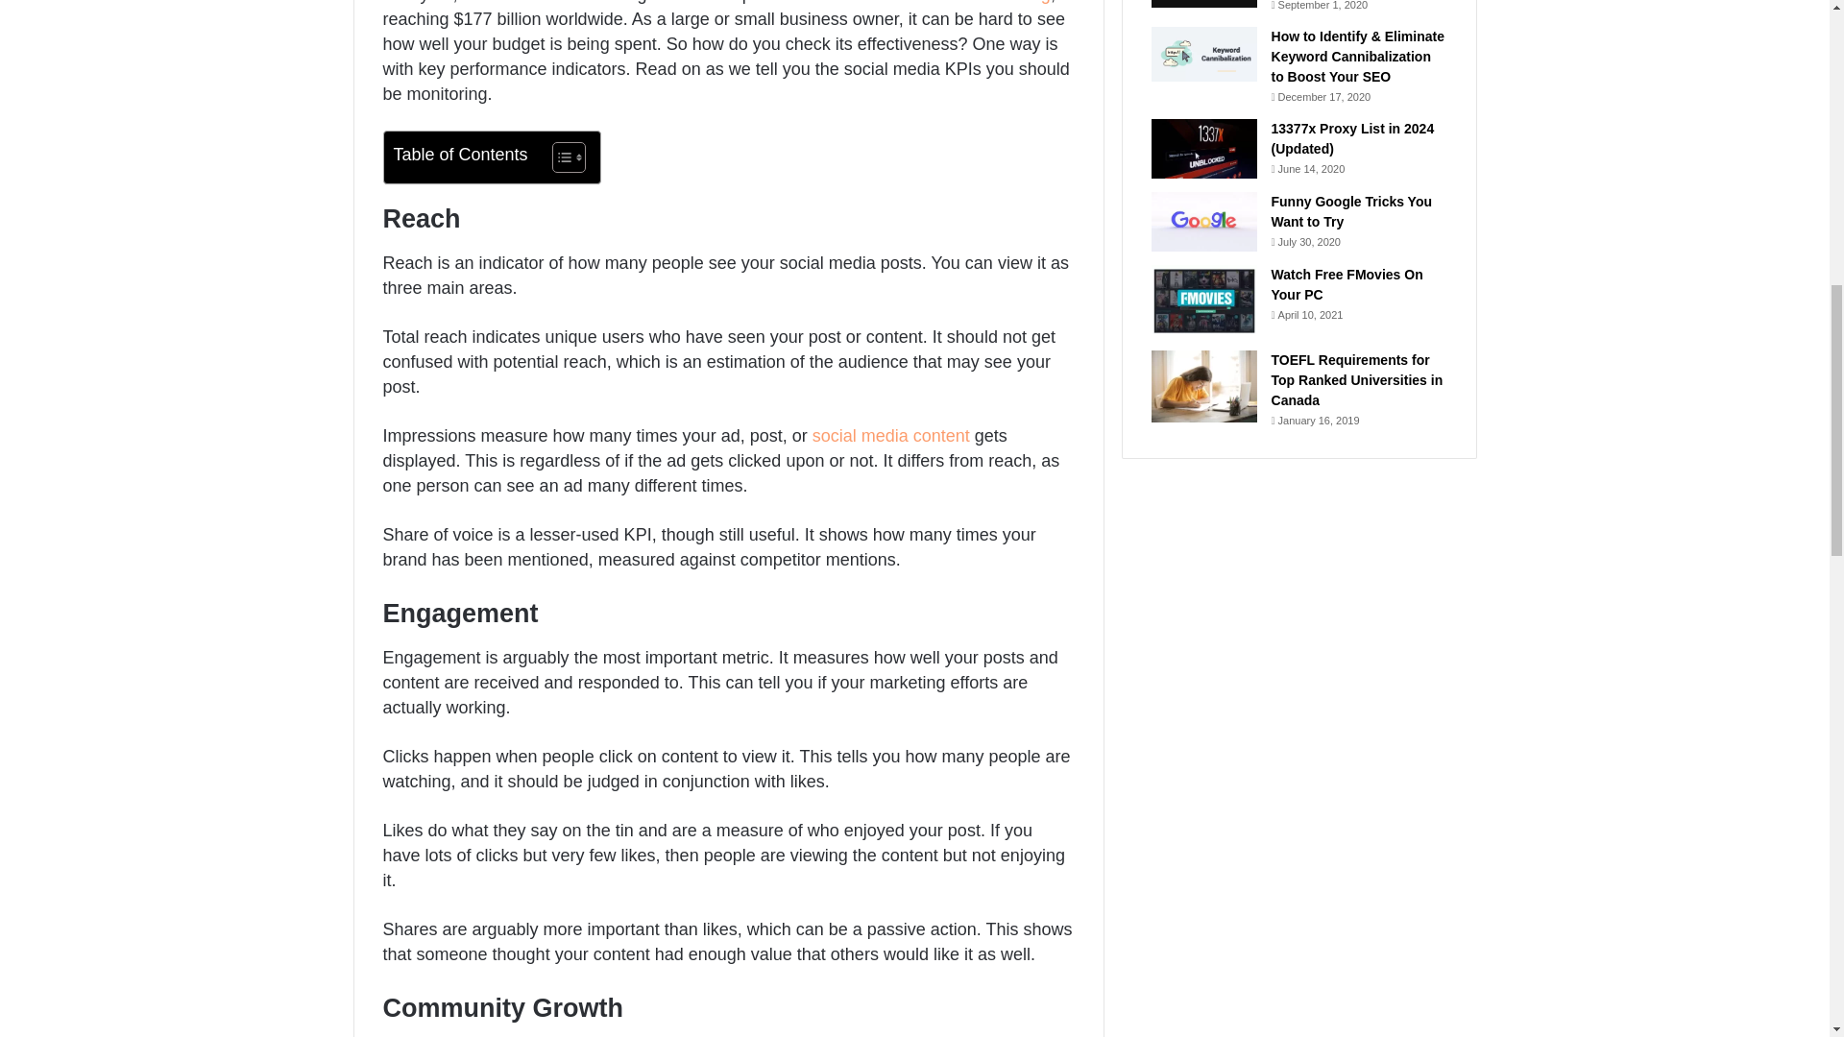 This screenshot has height=1037, width=1844. I want to click on social media content, so click(891, 436).